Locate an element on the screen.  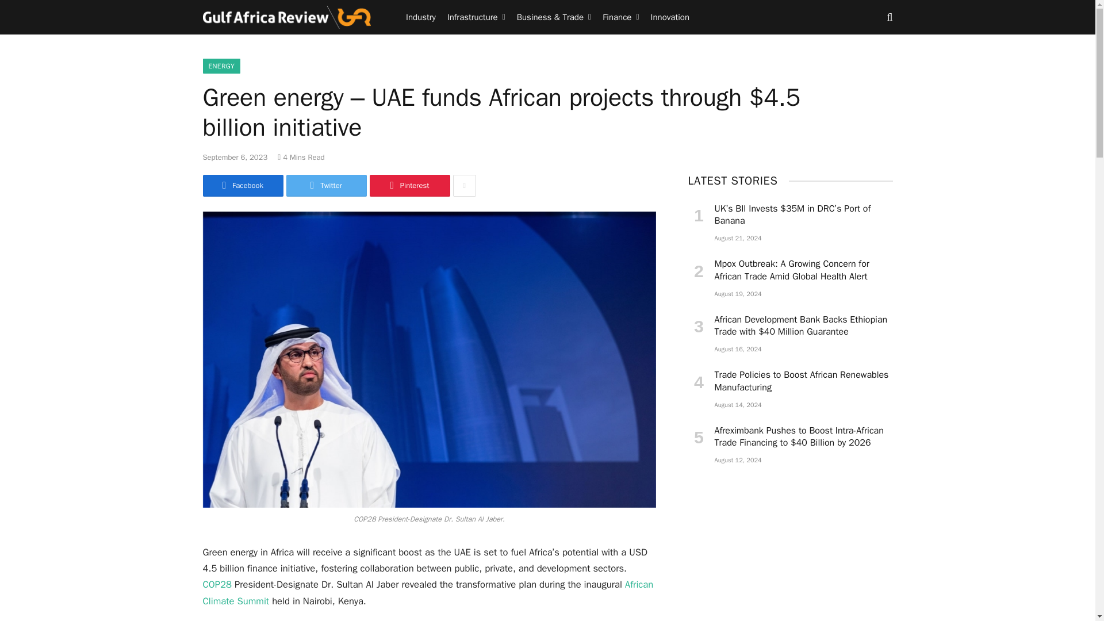
Industry is located at coordinates (421, 17).